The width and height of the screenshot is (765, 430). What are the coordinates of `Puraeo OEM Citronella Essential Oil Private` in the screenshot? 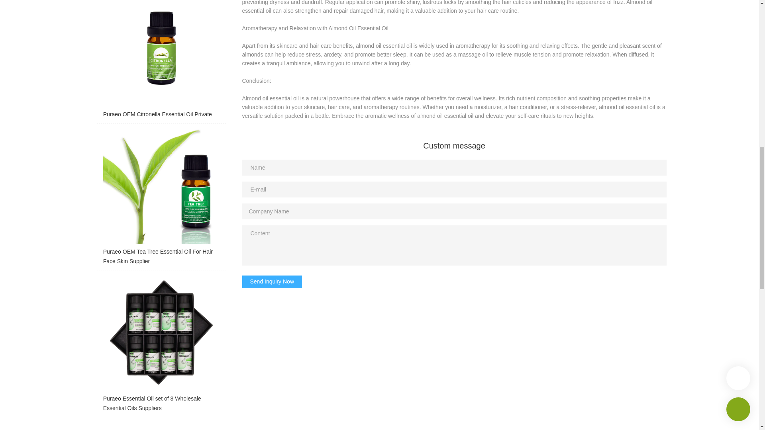 It's located at (161, 61).